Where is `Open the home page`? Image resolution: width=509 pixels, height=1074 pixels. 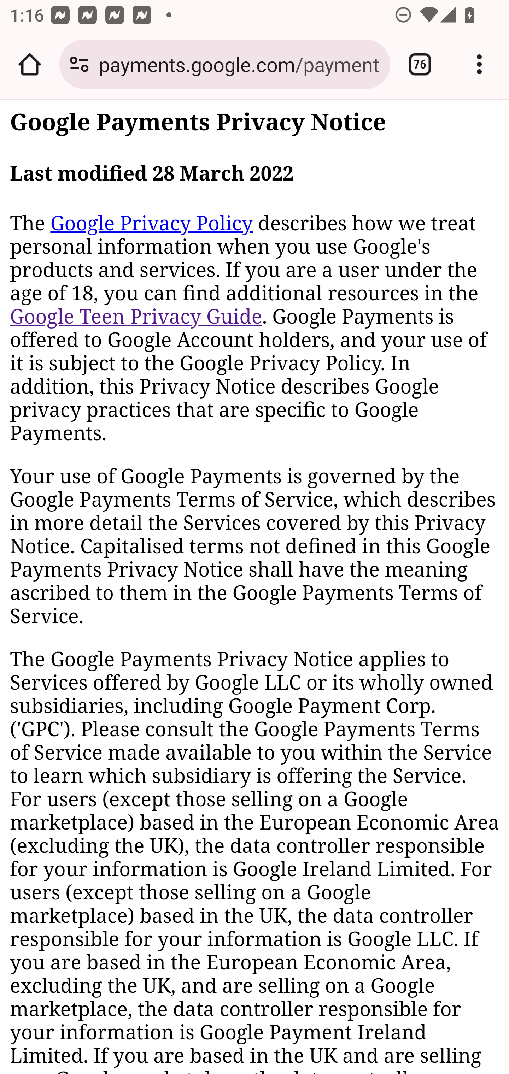
Open the home page is located at coordinates (30, 64).